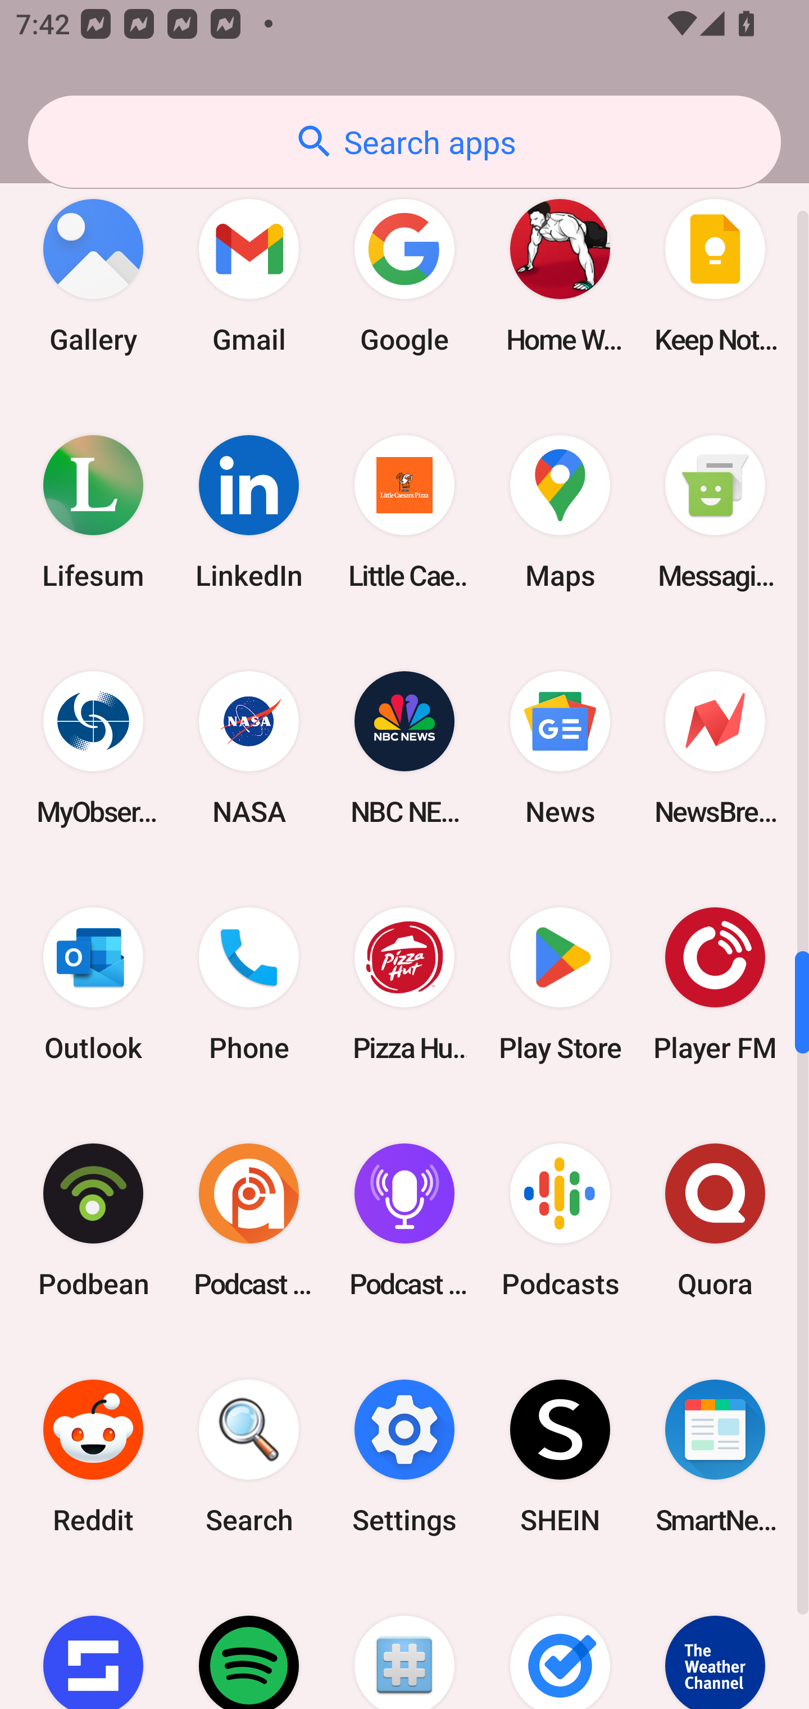 This screenshot has width=809, height=1709. Describe the element at coordinates (560, 984) in the screenshot. I see `Play Store` at that location.